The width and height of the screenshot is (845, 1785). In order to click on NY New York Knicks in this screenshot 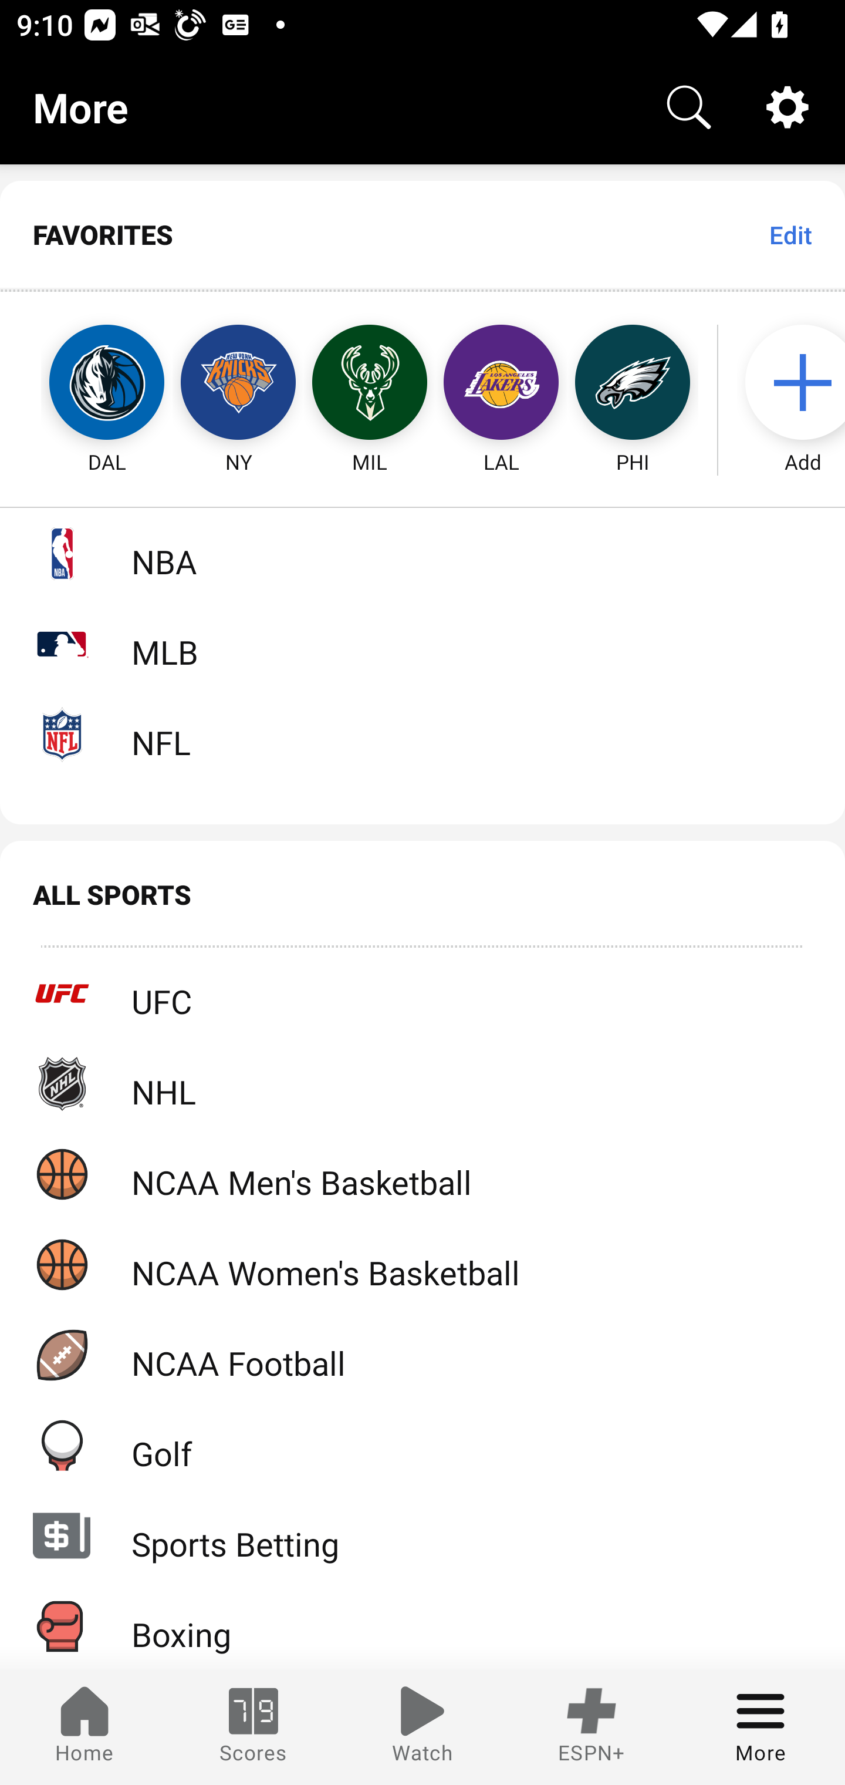, I will do `click(238, 383)`.